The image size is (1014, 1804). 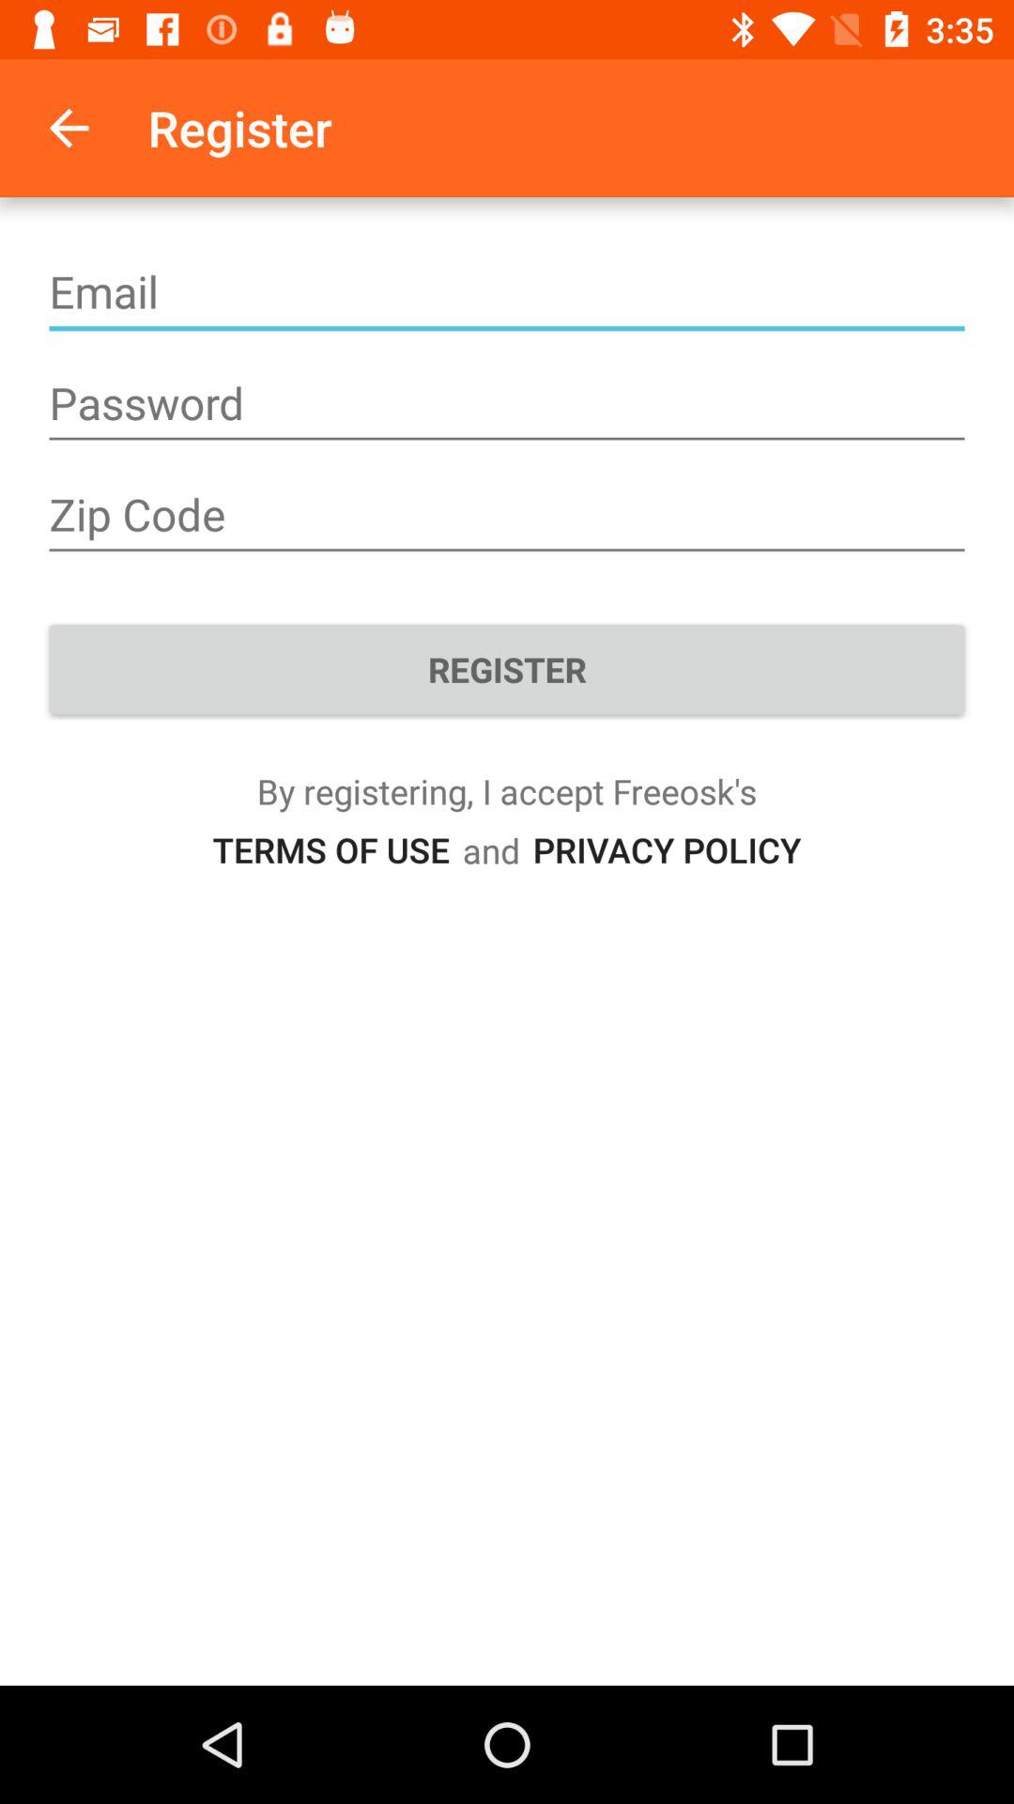 What do you see at coordinates (667, 849) in the screenshot?
I see `turn on the item below register icon` at bounding box center [667, 849].